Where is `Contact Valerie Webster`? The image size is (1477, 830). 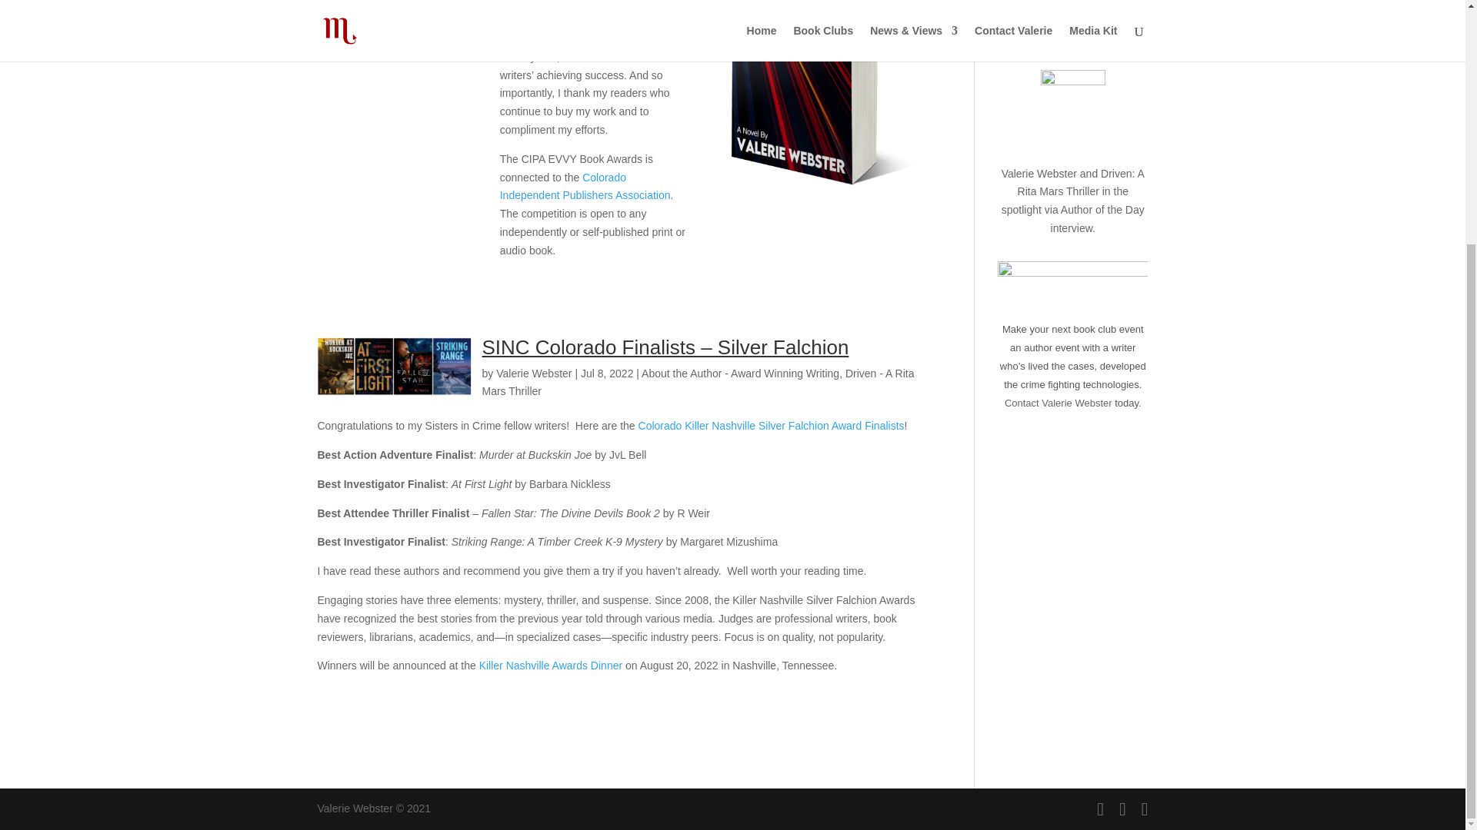
Contact Valerie Webster is located at coordinates (1058, 403).